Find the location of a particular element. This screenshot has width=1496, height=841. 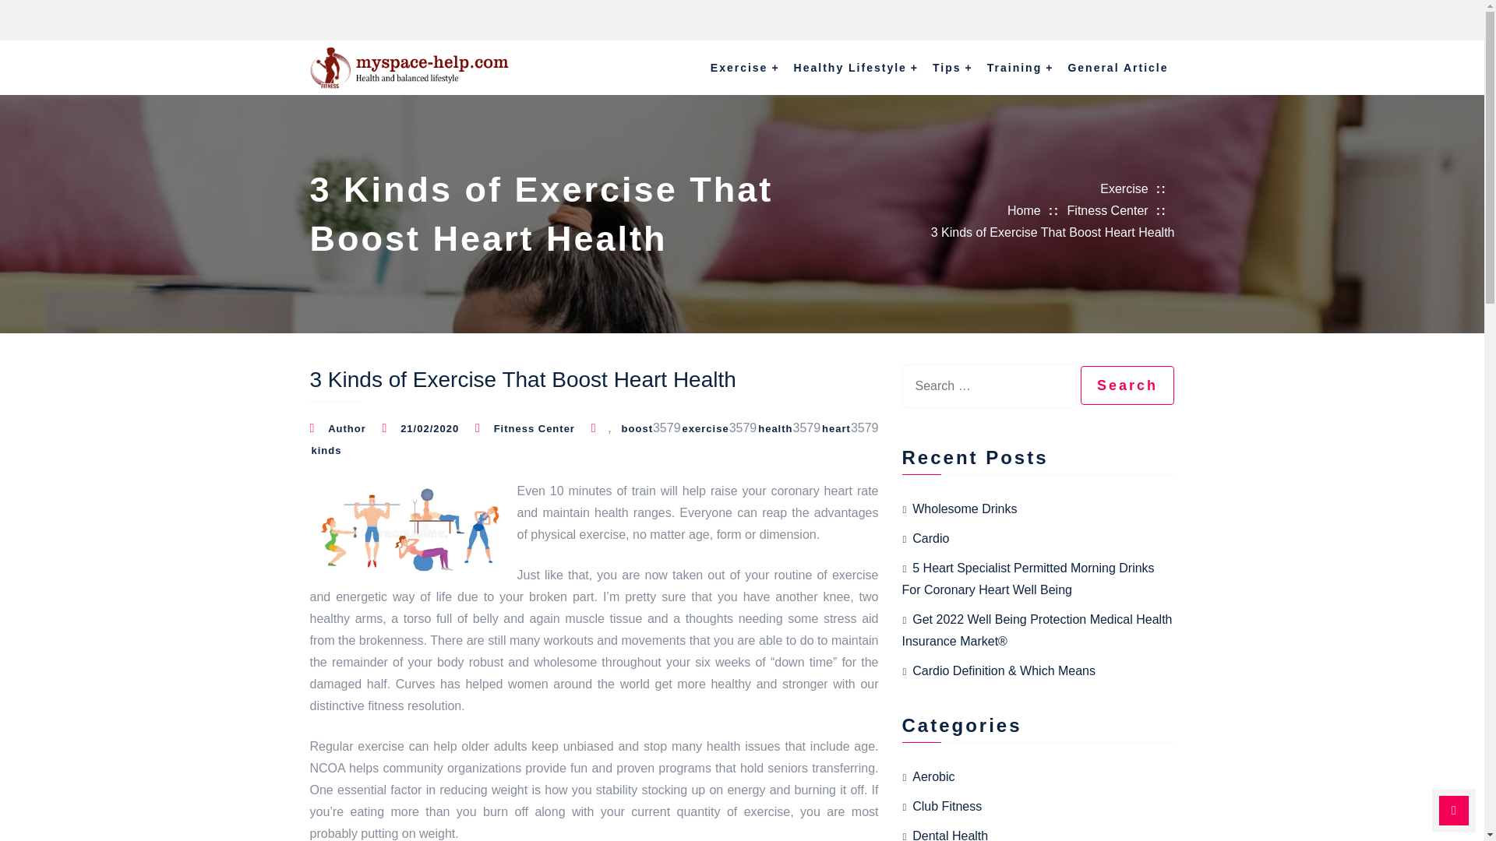

Healthy Lifestyle is located at coordinates (856, 67).